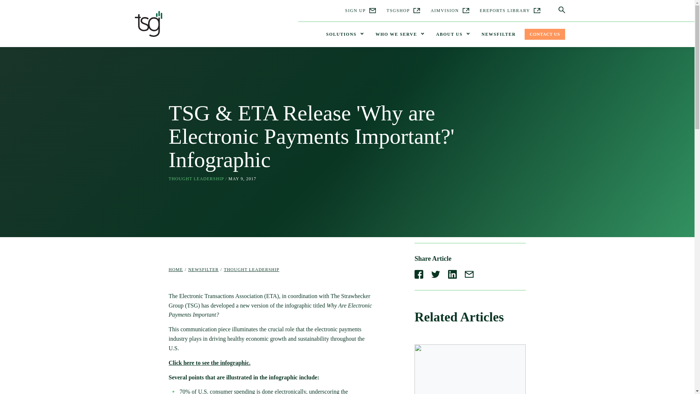  What do you see at coordinates (399, 34) in the screenshot?
I see `WHO WE SERVE` at bounding box center [399, 34].